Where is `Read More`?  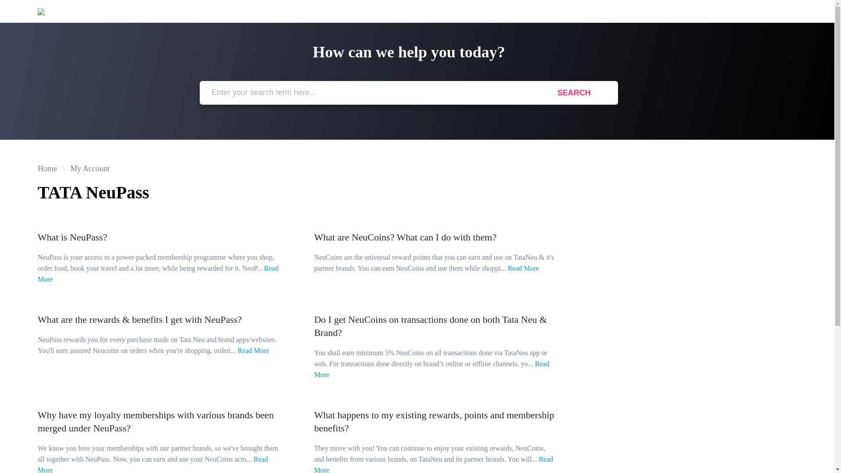 Read More is located at coordinates (523, 268).